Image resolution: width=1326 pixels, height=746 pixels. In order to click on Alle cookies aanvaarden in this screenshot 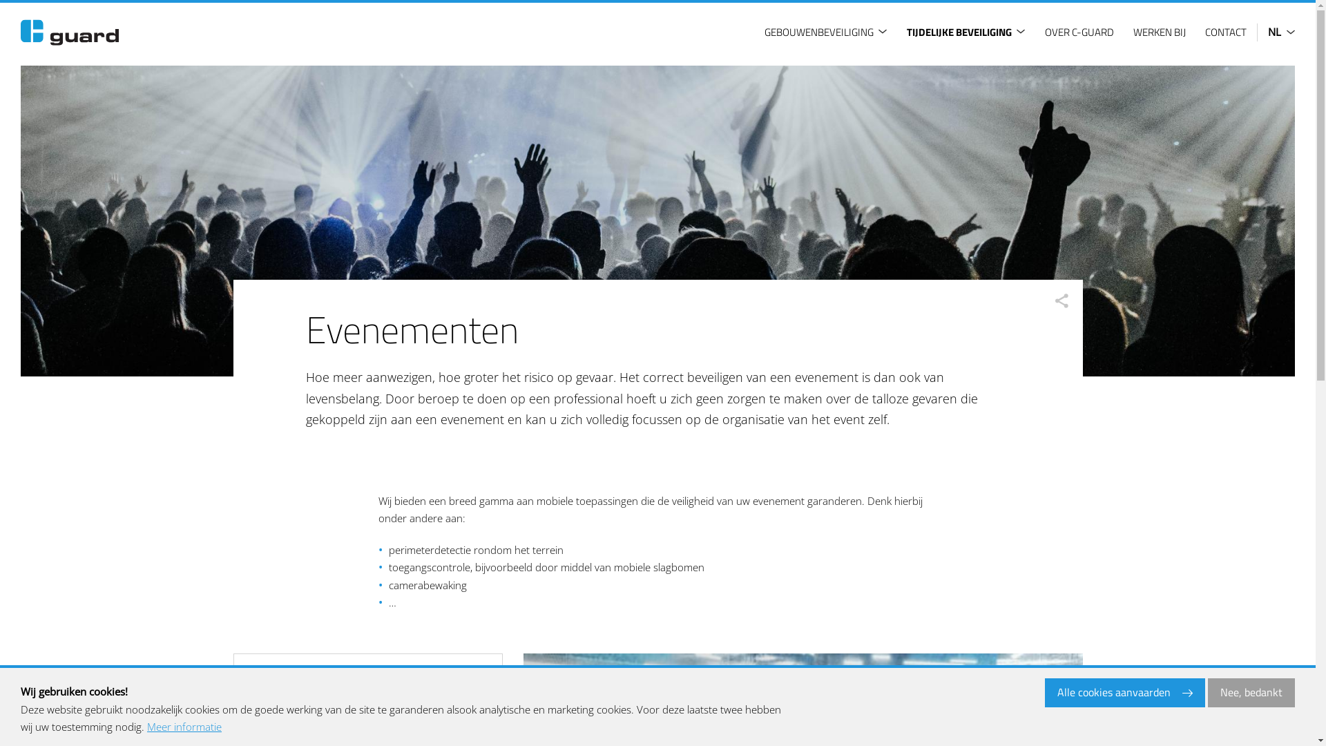, I will do `click(1125, 693)`.